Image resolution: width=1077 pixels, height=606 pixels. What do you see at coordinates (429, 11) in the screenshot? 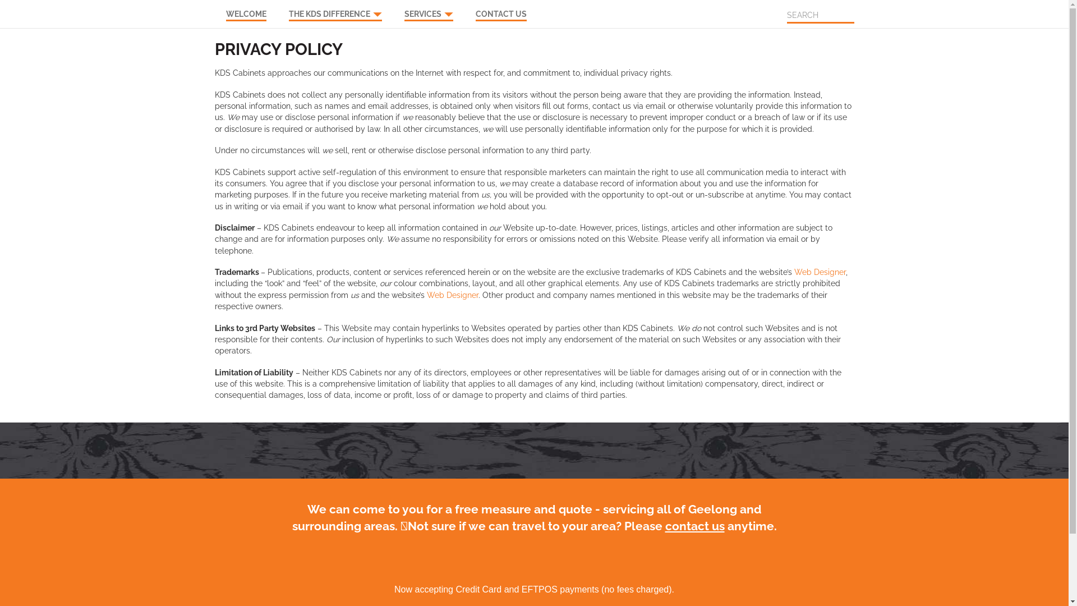
I see `SERVICES` at bounding box center [429, 11].